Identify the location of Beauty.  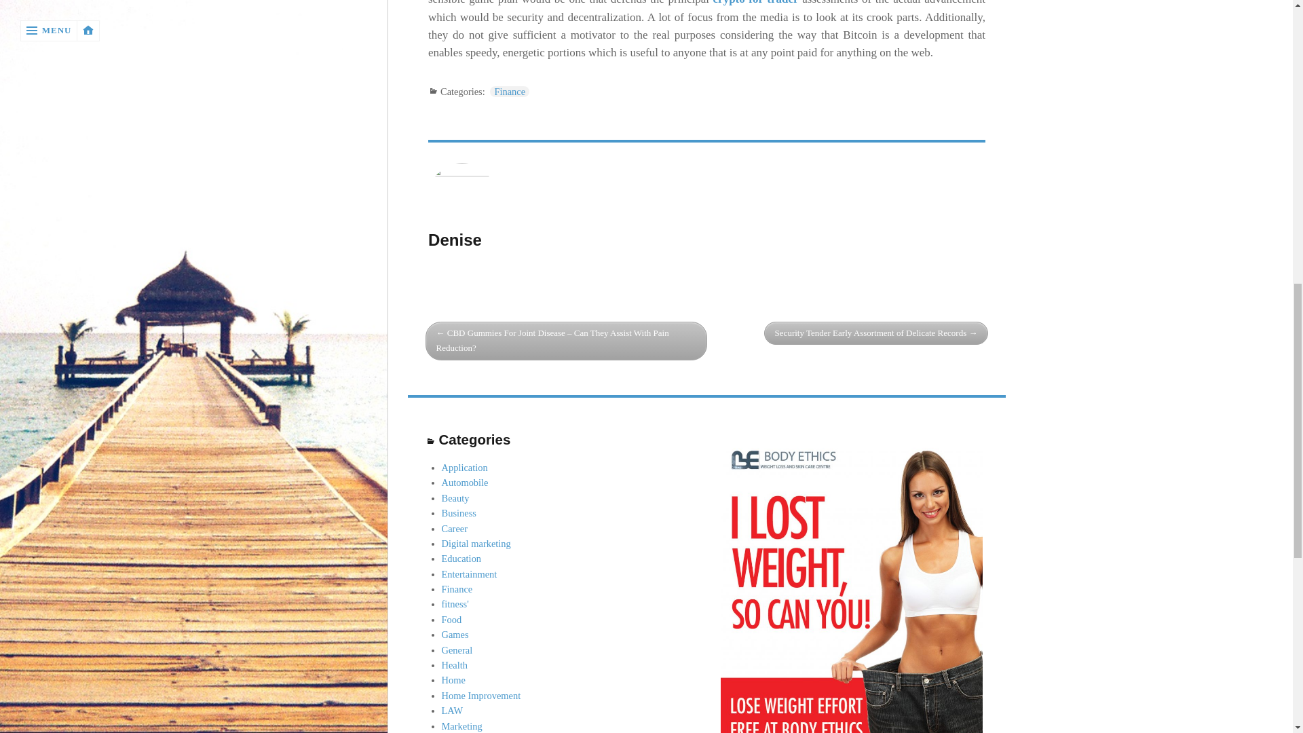
(455, 497).